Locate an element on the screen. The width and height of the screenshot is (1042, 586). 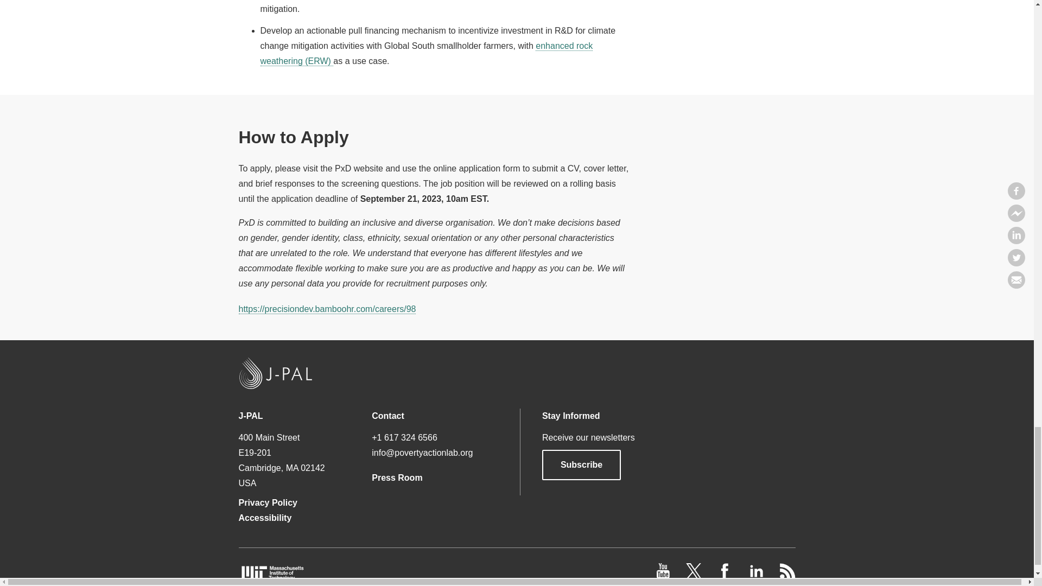
facebook is located at coordinates (726, 576).